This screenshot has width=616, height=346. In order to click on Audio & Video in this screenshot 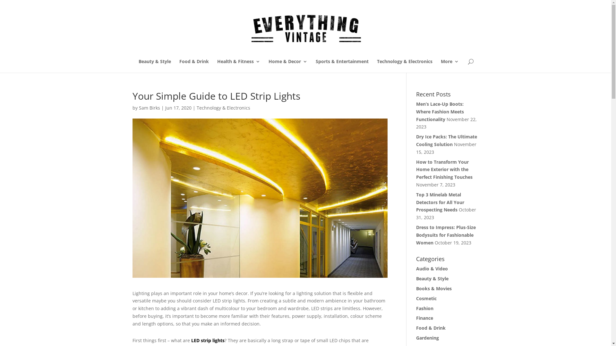, I will do `click(432, 268)`.